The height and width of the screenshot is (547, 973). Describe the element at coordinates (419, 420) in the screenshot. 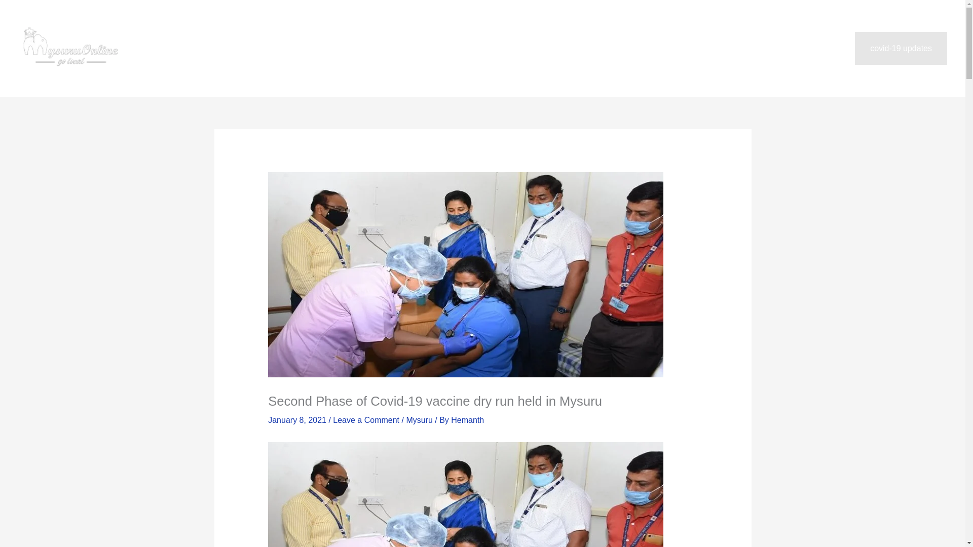

I see `Mysuru` at that location.